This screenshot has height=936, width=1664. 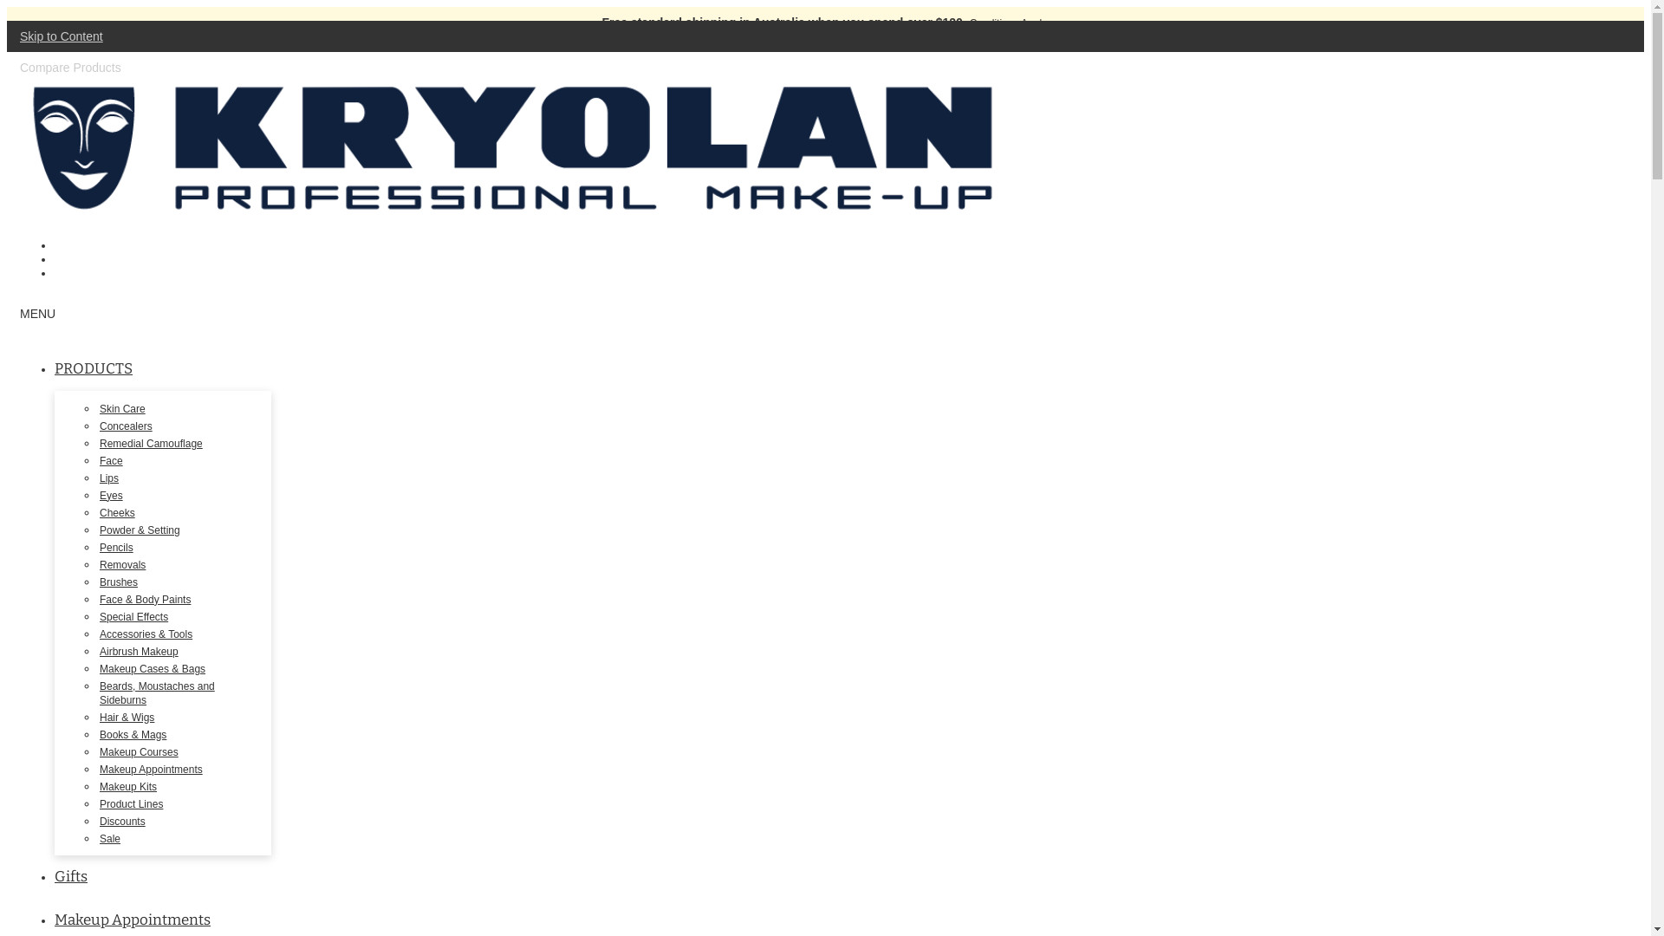 I want to click on Kryolan Professional Make-Up Australia, so click(x=514, y=211).